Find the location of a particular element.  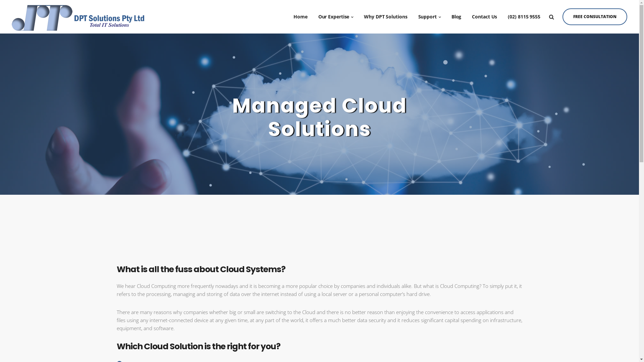

Contact Us is located at coordinates (484, 17).